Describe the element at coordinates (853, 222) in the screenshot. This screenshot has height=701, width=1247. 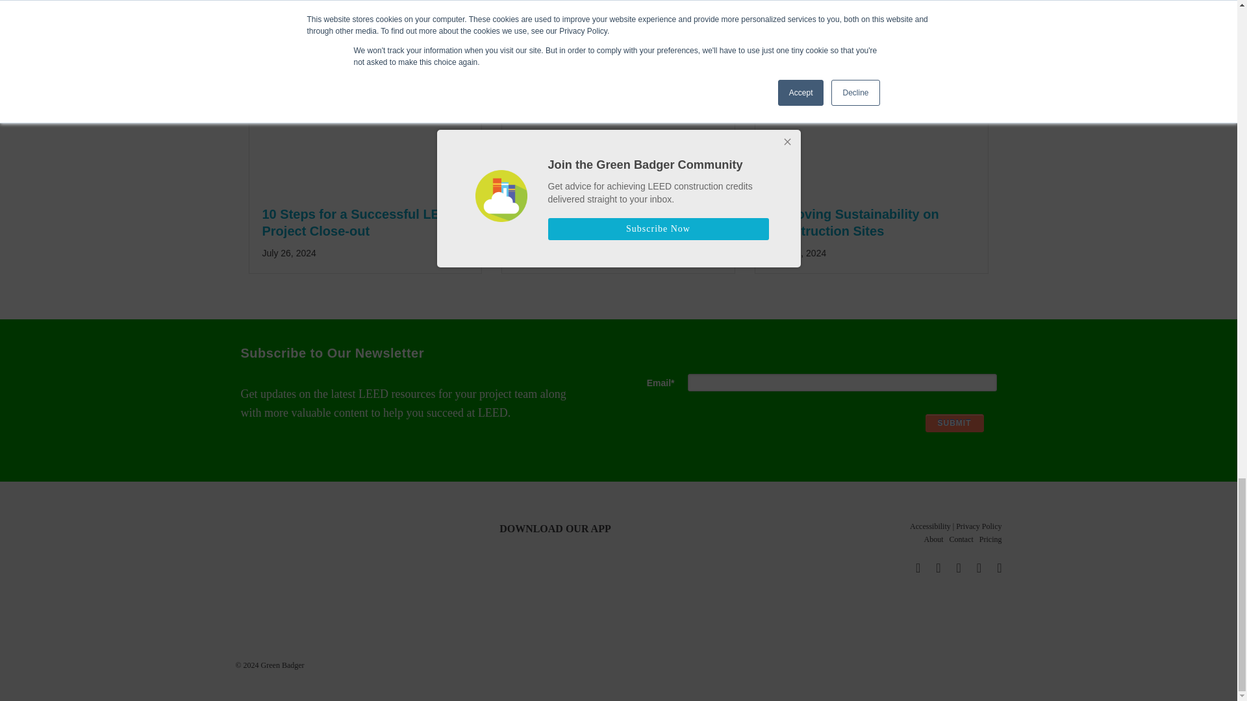
I see `Improving Sustainability on Construction Sites` at that location.